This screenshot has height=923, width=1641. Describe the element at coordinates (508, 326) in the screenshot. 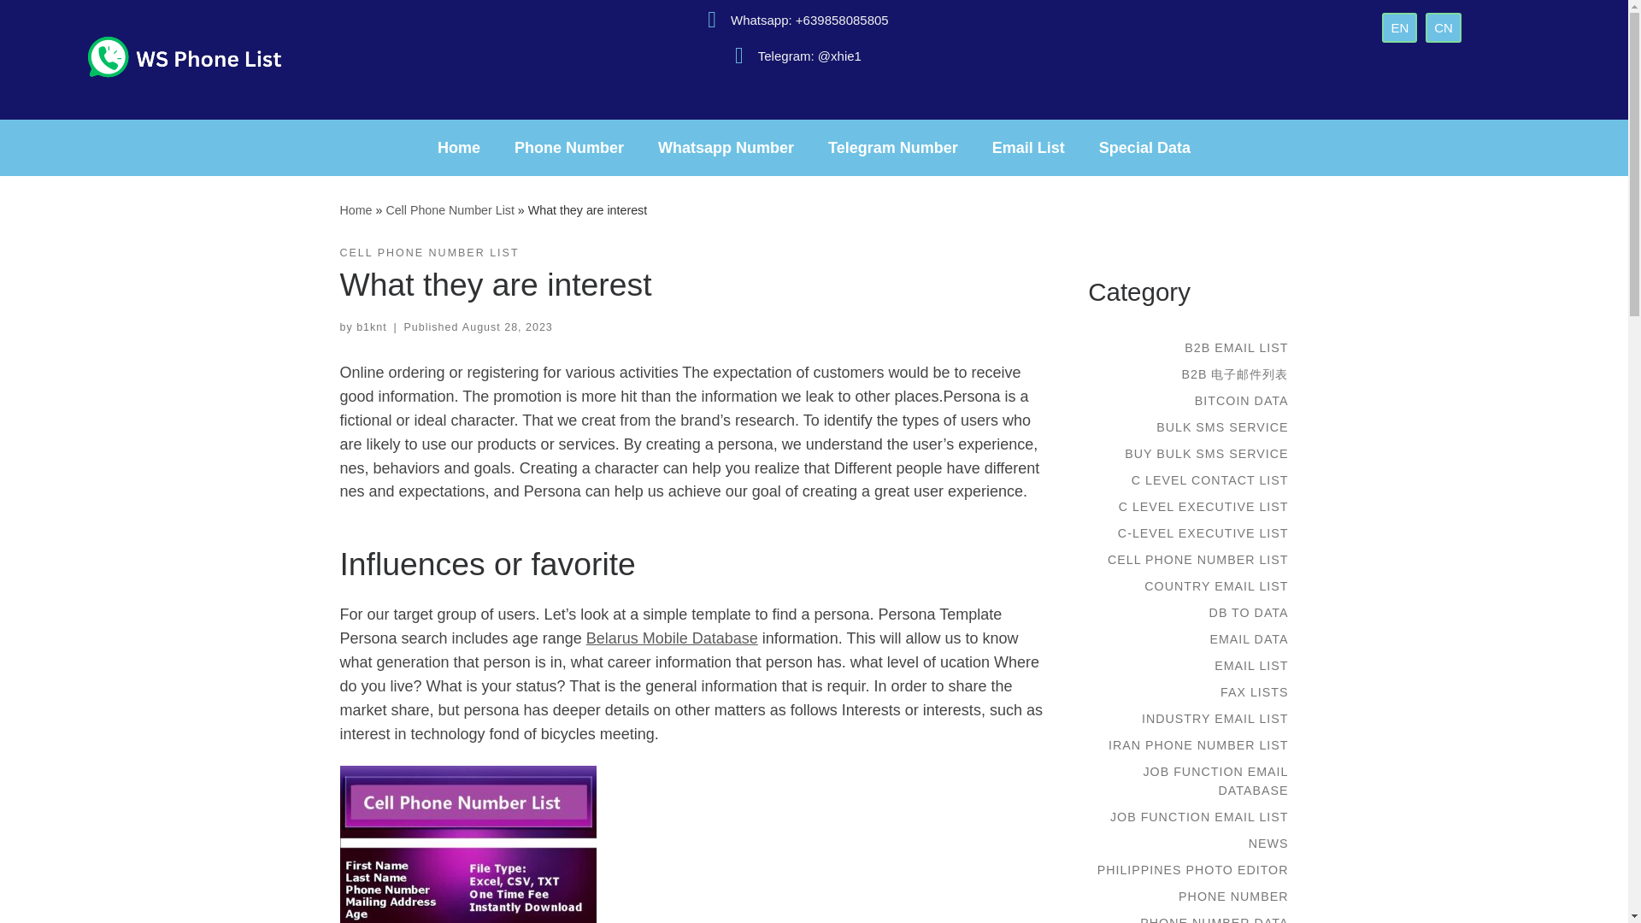

I see `August 28, 2023` at that location.